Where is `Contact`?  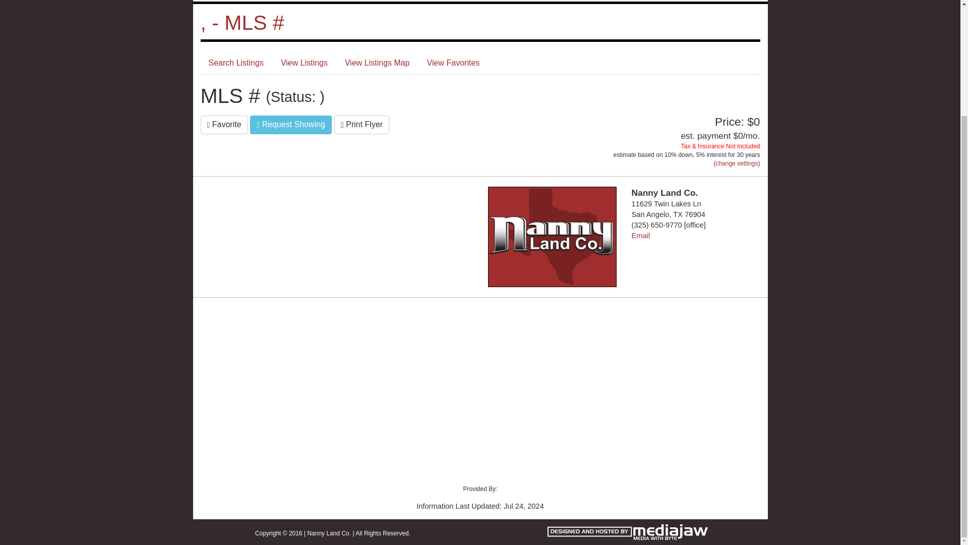
Contact is located at coordinates (733, 1).